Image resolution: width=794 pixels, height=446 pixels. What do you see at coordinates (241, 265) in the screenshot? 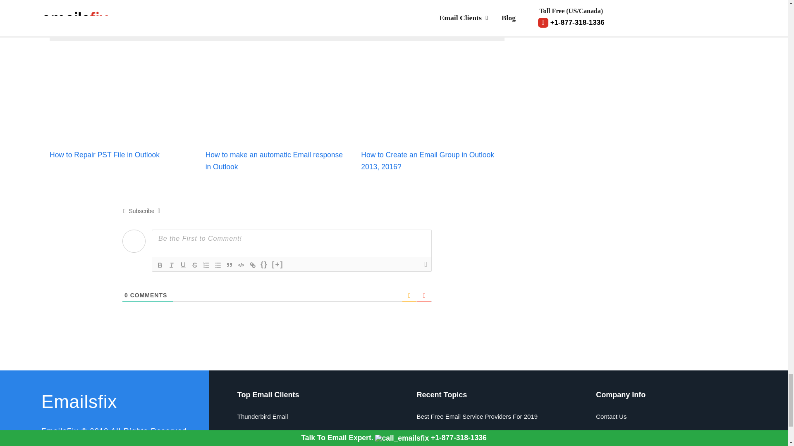
I see `Code Block` at bounding box center [241, 265].